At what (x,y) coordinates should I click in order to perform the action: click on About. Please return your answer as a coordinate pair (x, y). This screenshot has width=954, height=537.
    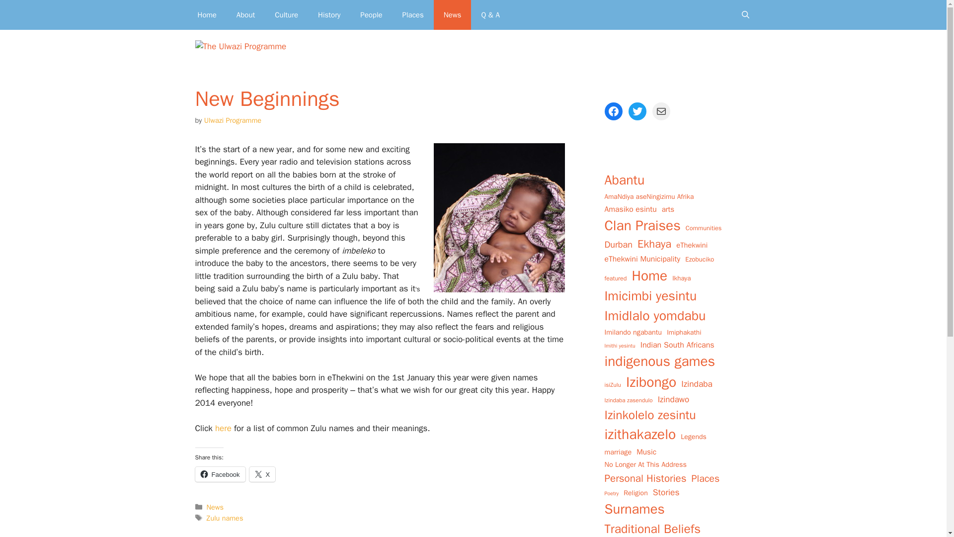
    Looking at the image, I should click on (245, 15).